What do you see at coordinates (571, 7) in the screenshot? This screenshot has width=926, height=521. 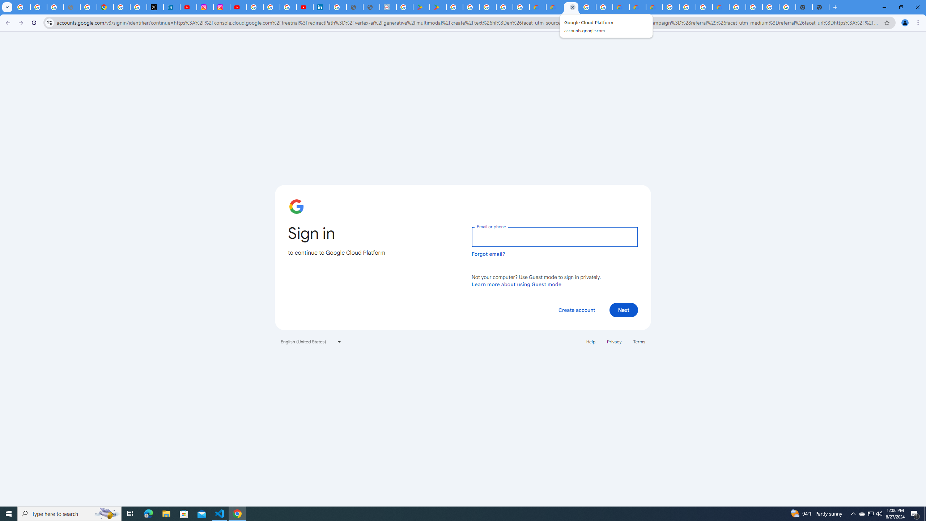 I see `Google Cloud Platform` at bounding box center [571, 7].